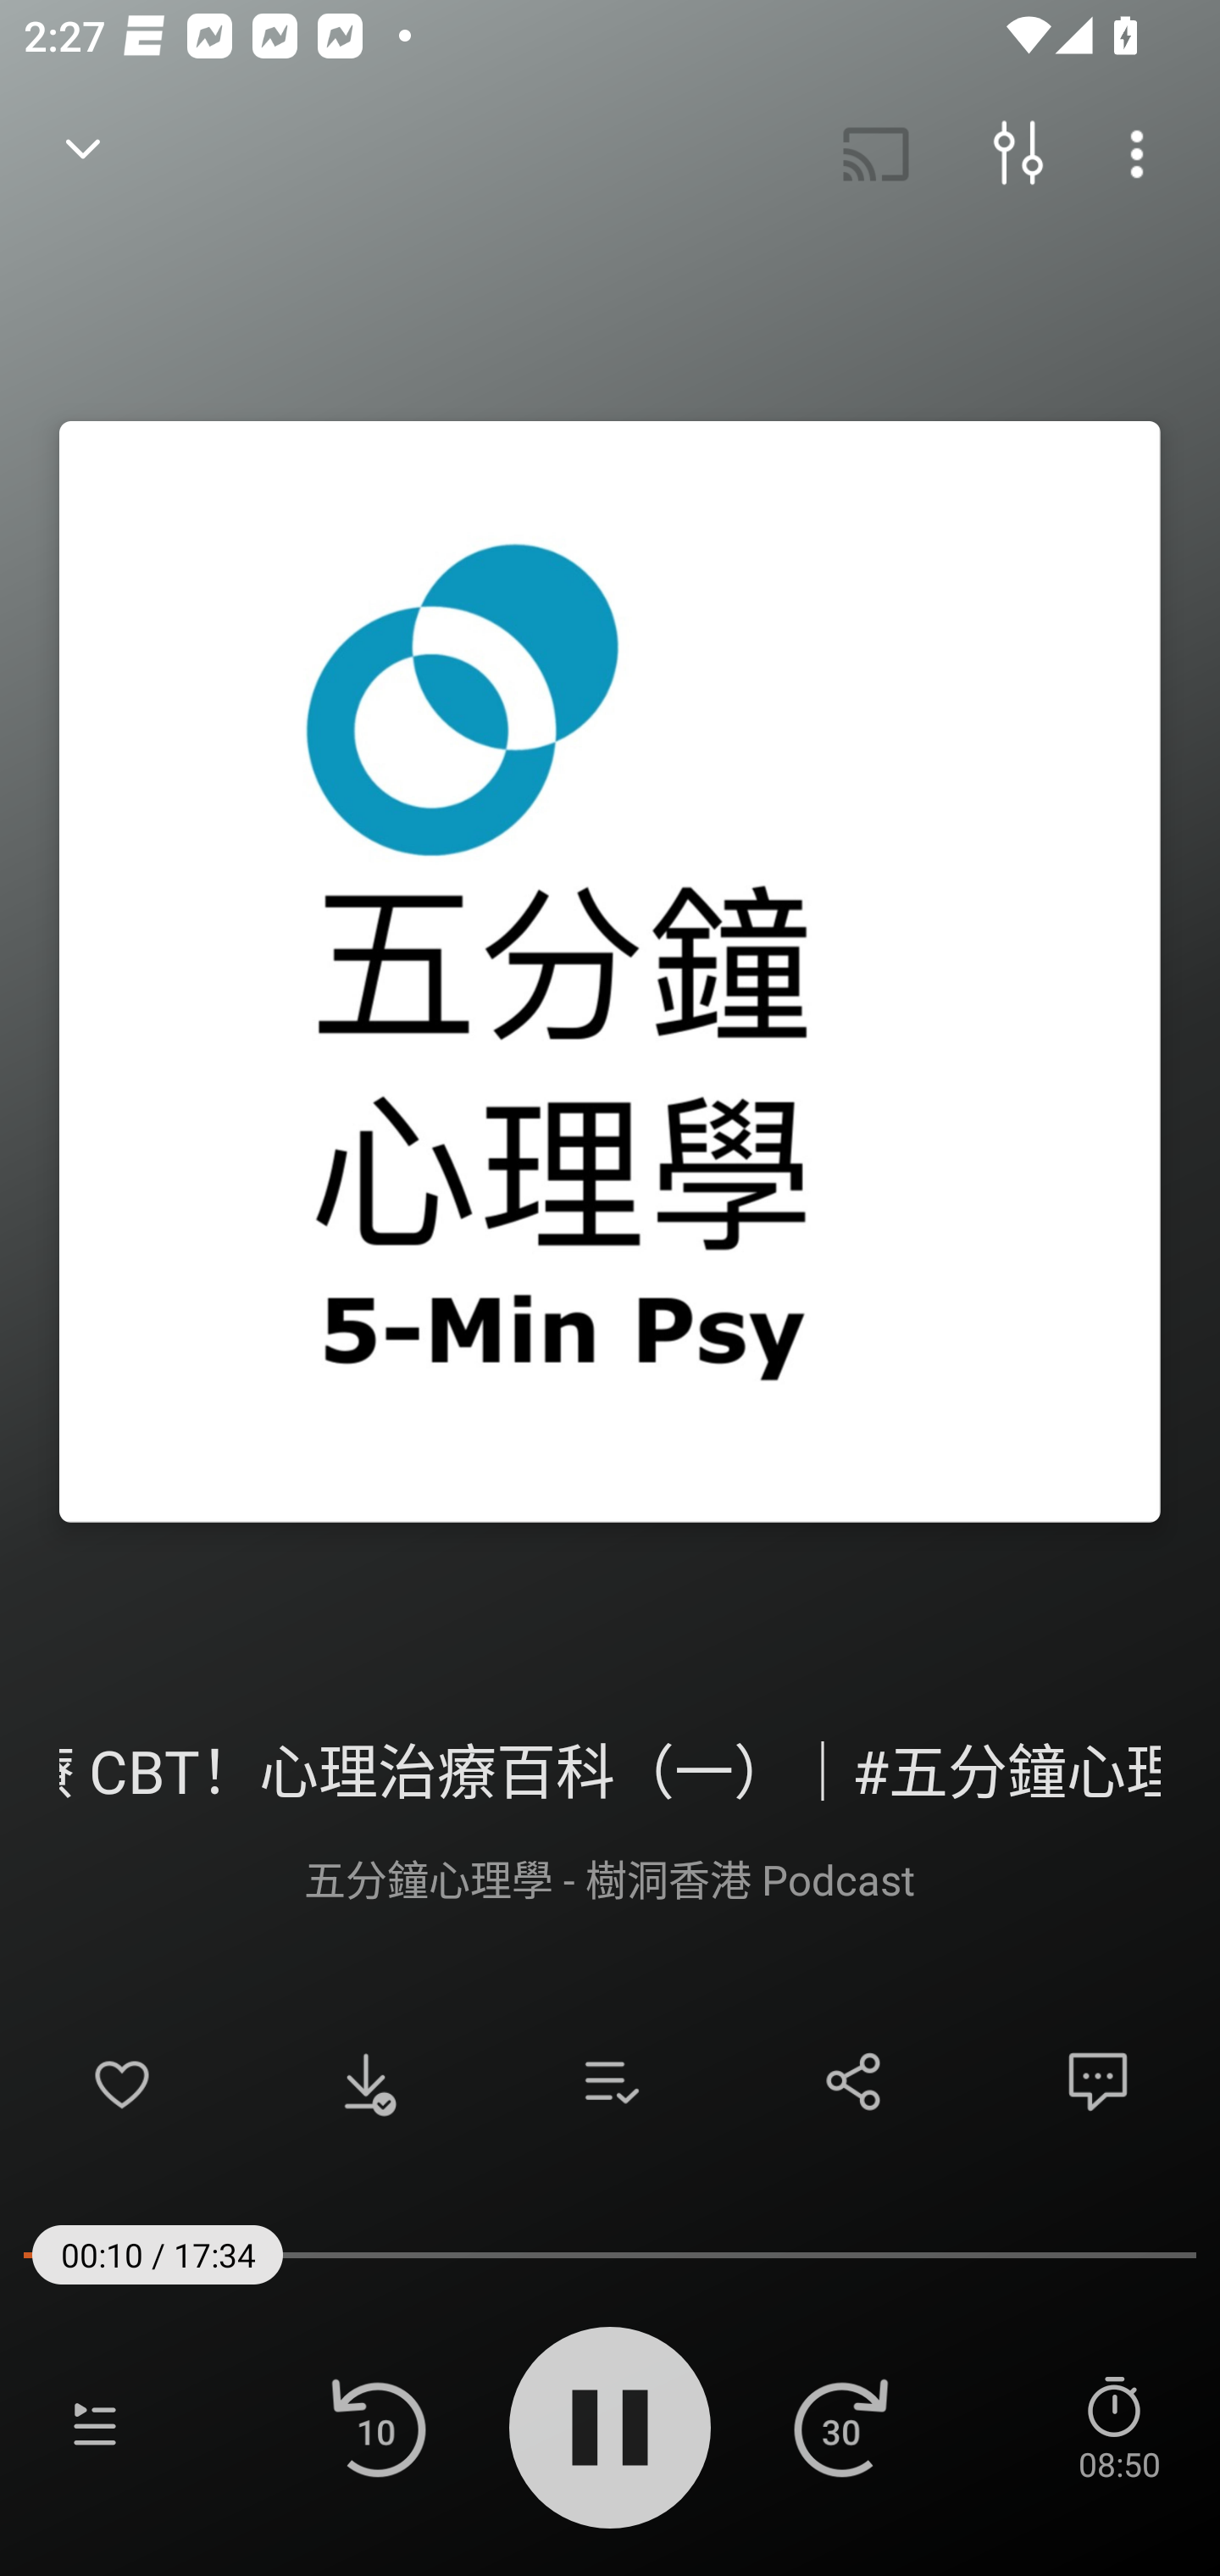 The width and height of the screenshot is (1220, 2576). I want to click on  Playlist, so click(95, 2427).